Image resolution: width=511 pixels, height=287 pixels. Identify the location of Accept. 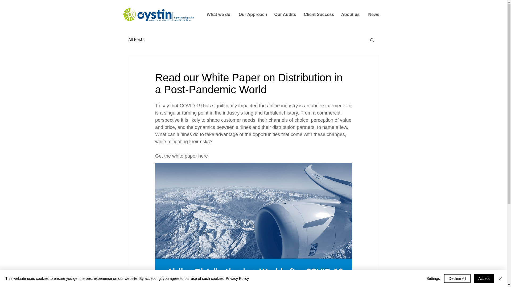
(484, 278).